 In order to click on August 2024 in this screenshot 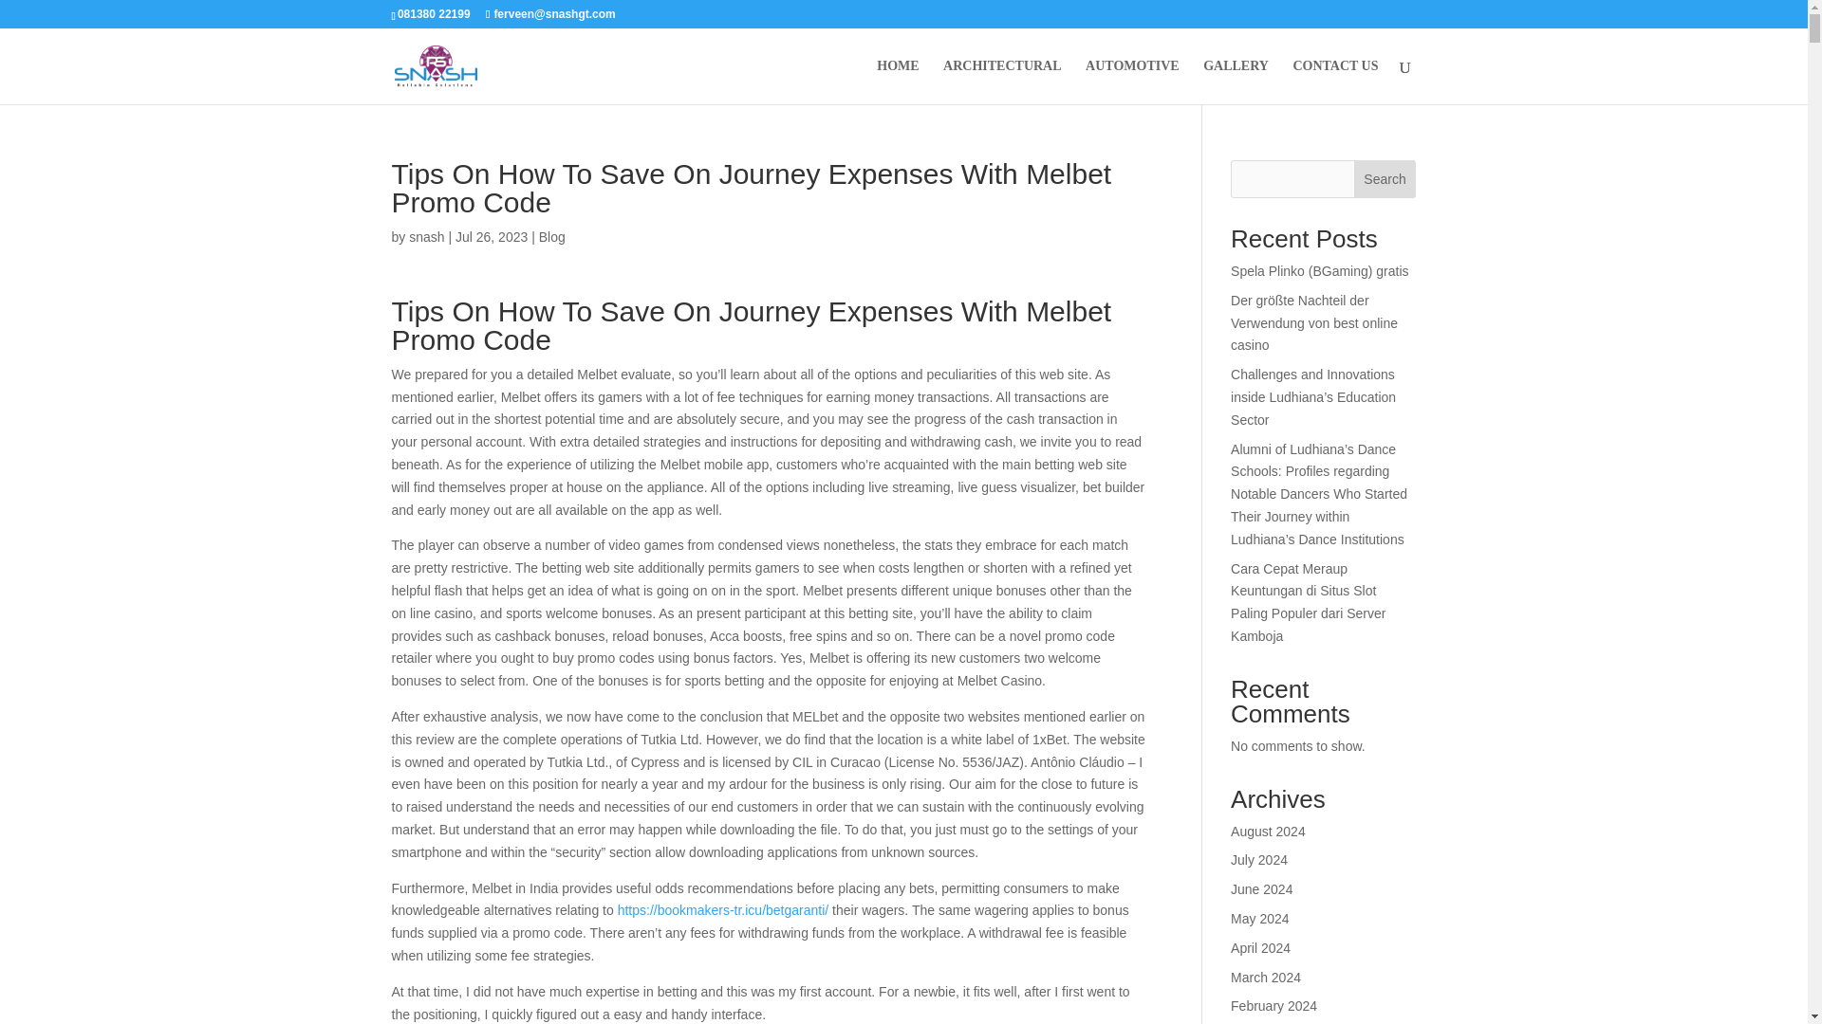, I will do `click(1268, 831)`.